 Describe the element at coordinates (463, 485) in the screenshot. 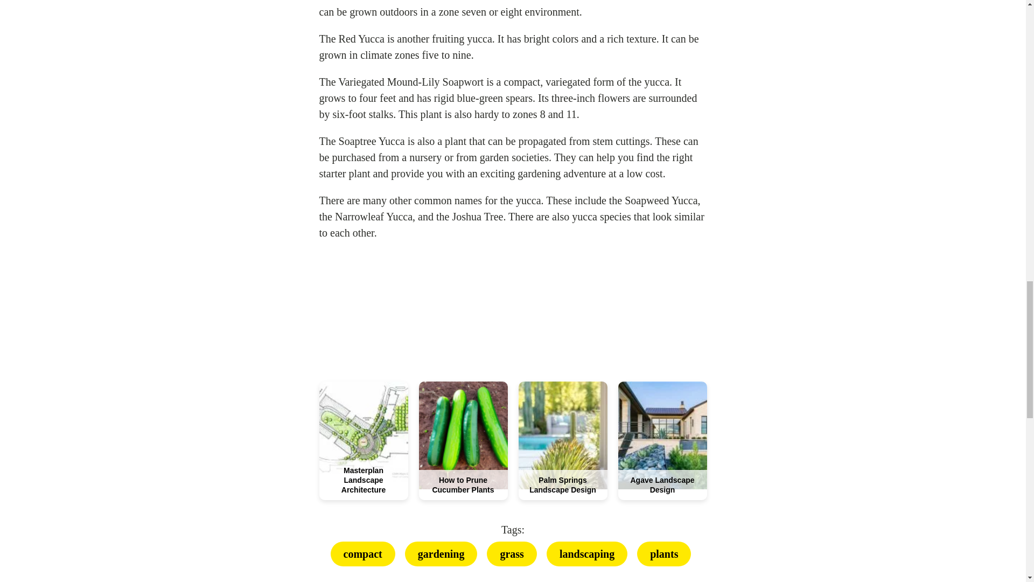

I see `How to Prune Cucumber Plants` at that location.